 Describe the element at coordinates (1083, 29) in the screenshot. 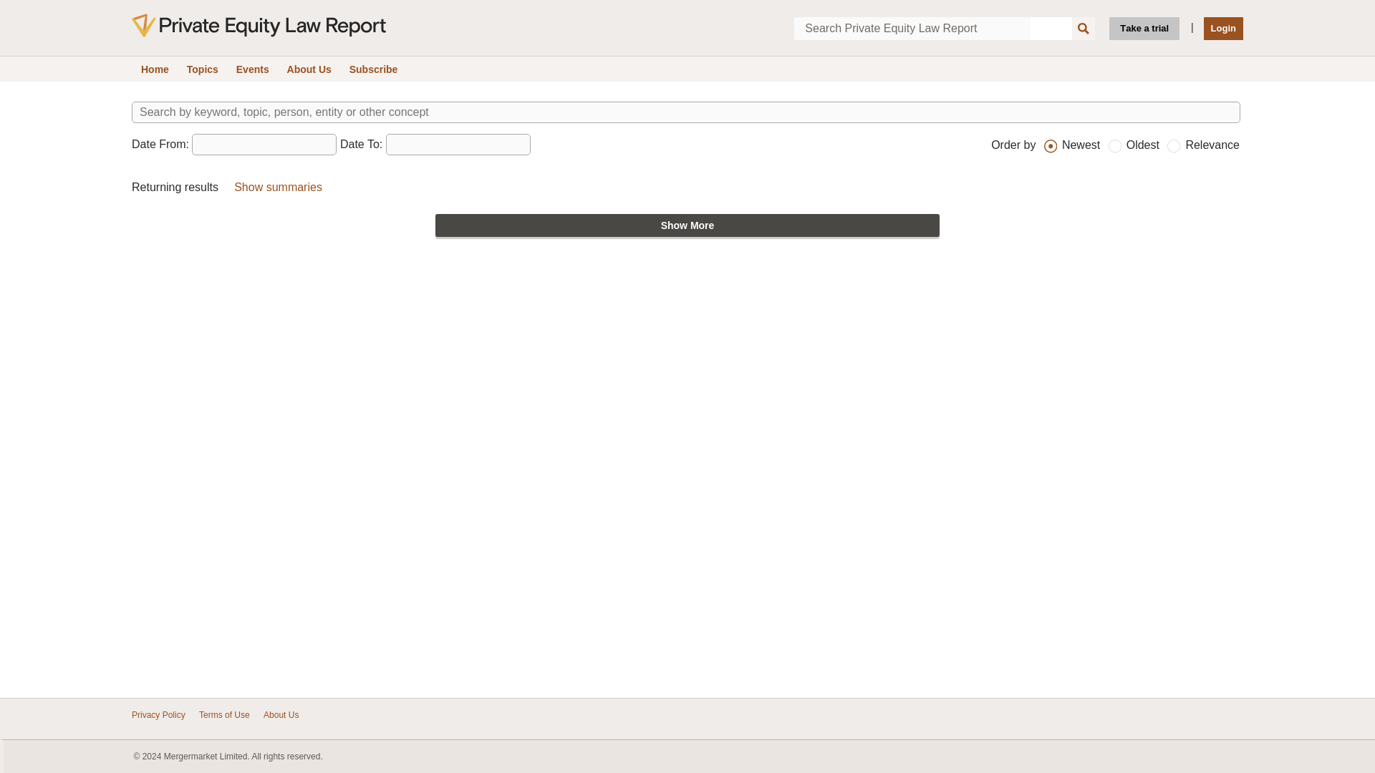

I see `Search` at that location.